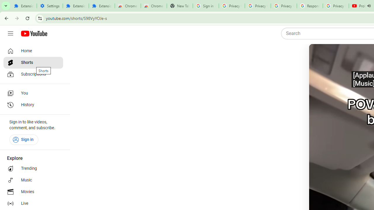 This screenshot has width=374, height=210. What do you see at coordinates (337, 56) in the screenshot?
I see `Mute` at bounding box center [337, 56].